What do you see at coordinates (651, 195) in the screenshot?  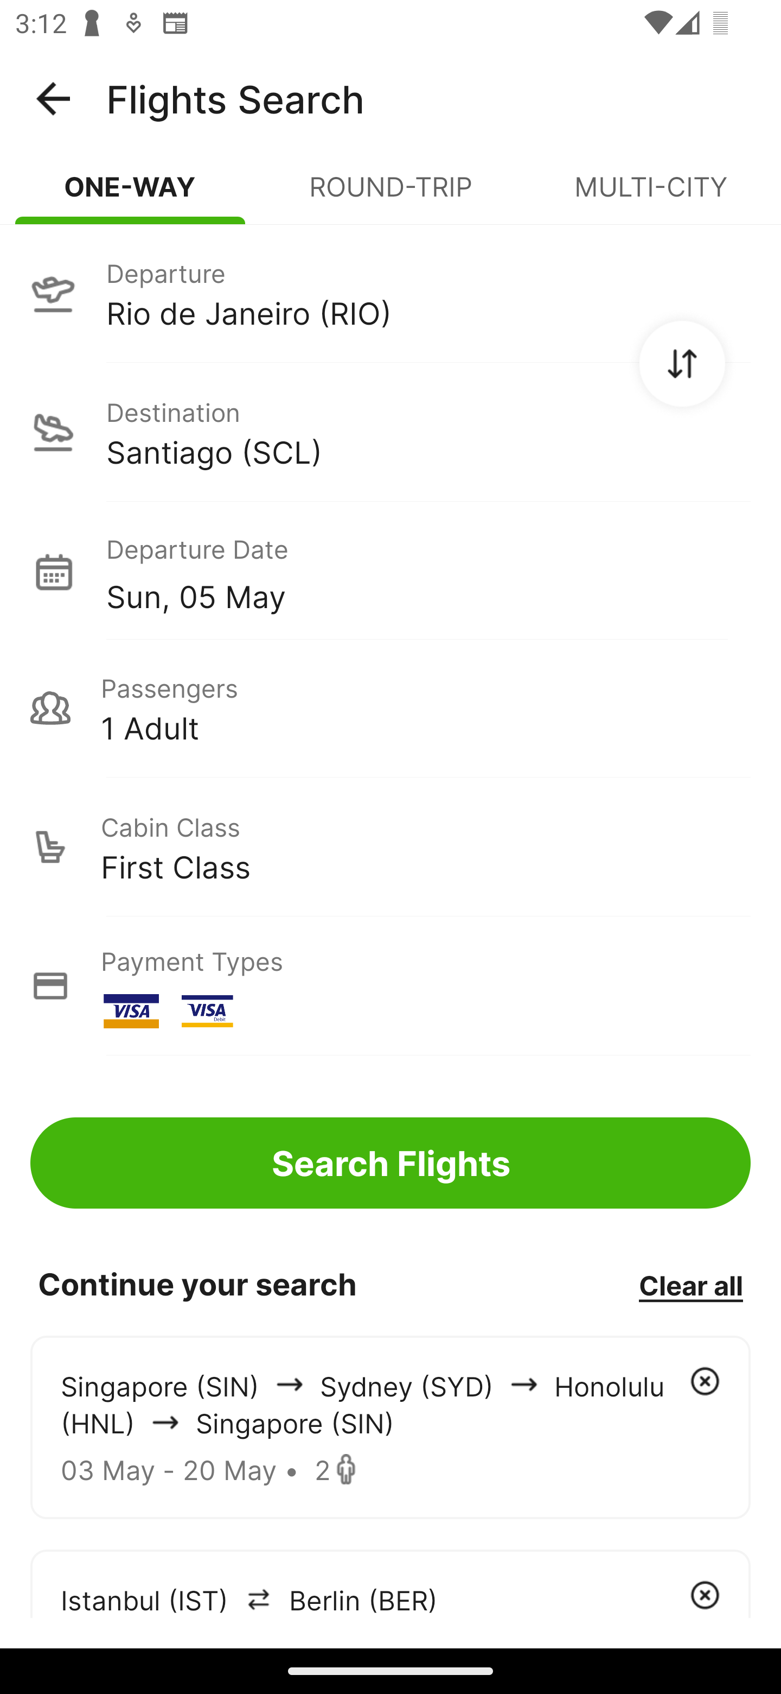 I see `MULTI-CITY` at bounding box center [651, 195].